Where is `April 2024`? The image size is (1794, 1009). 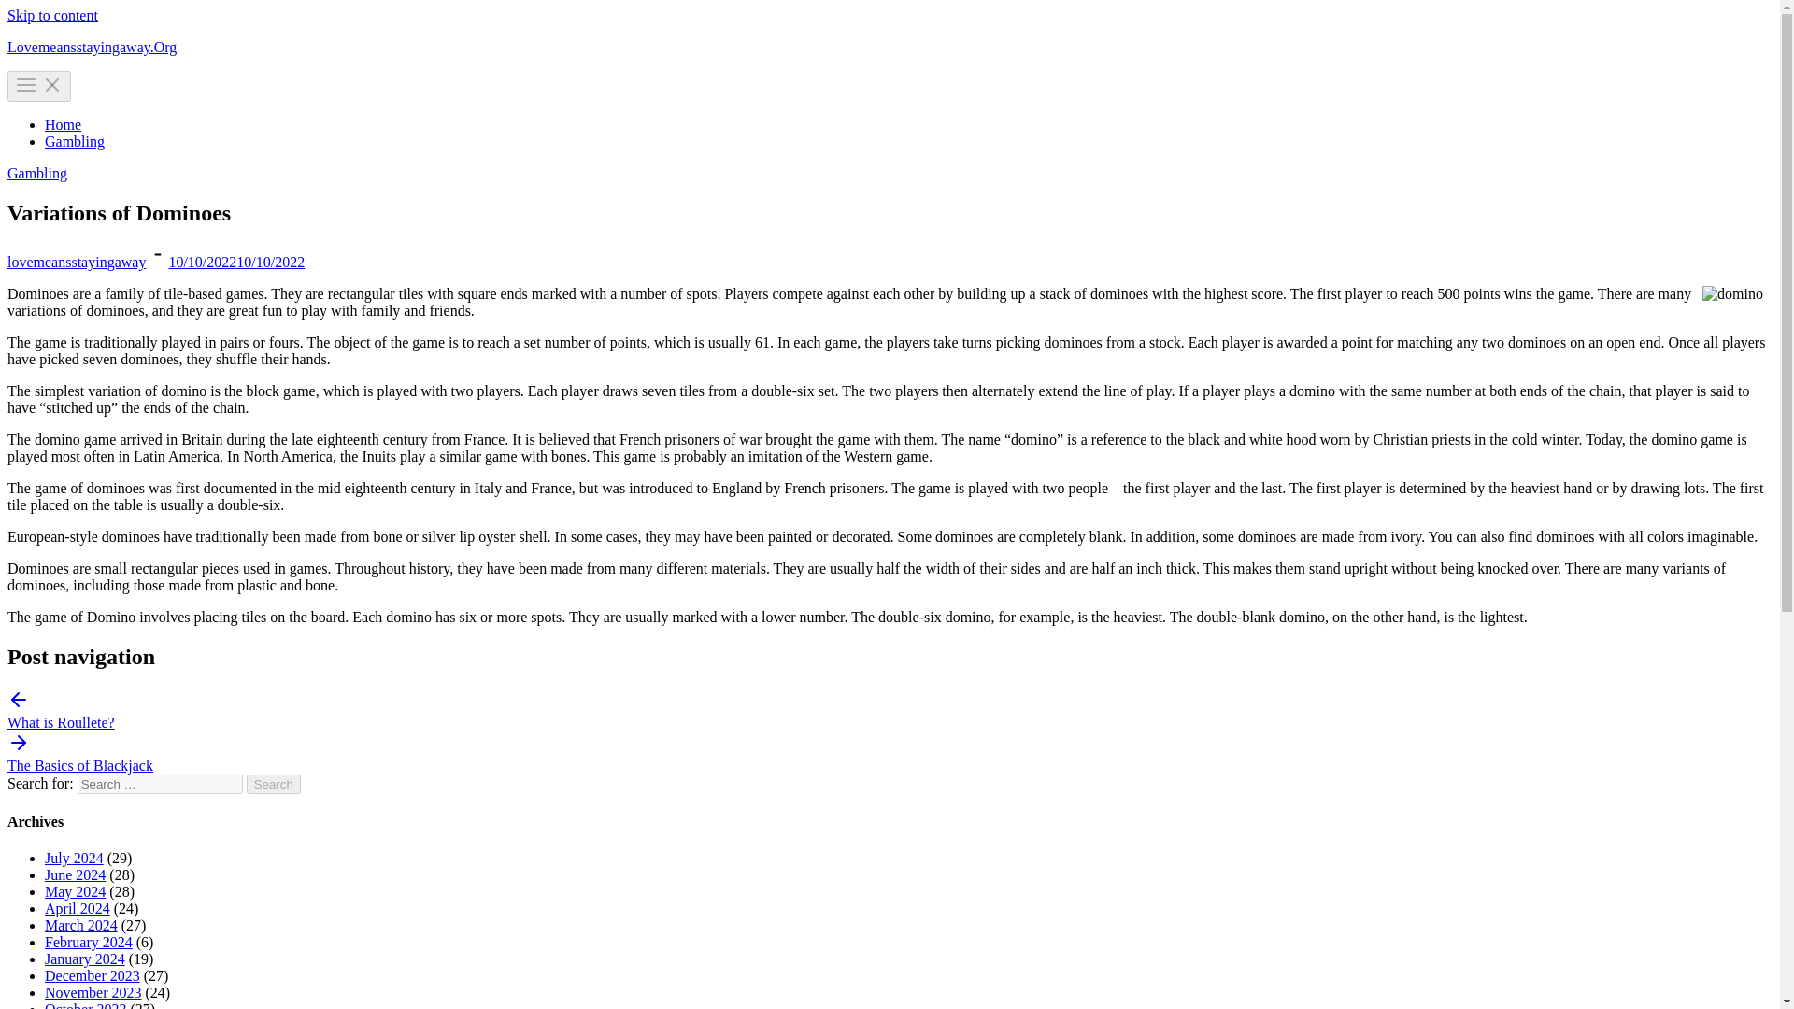
April 2024 is located at coordinates (77, 908).